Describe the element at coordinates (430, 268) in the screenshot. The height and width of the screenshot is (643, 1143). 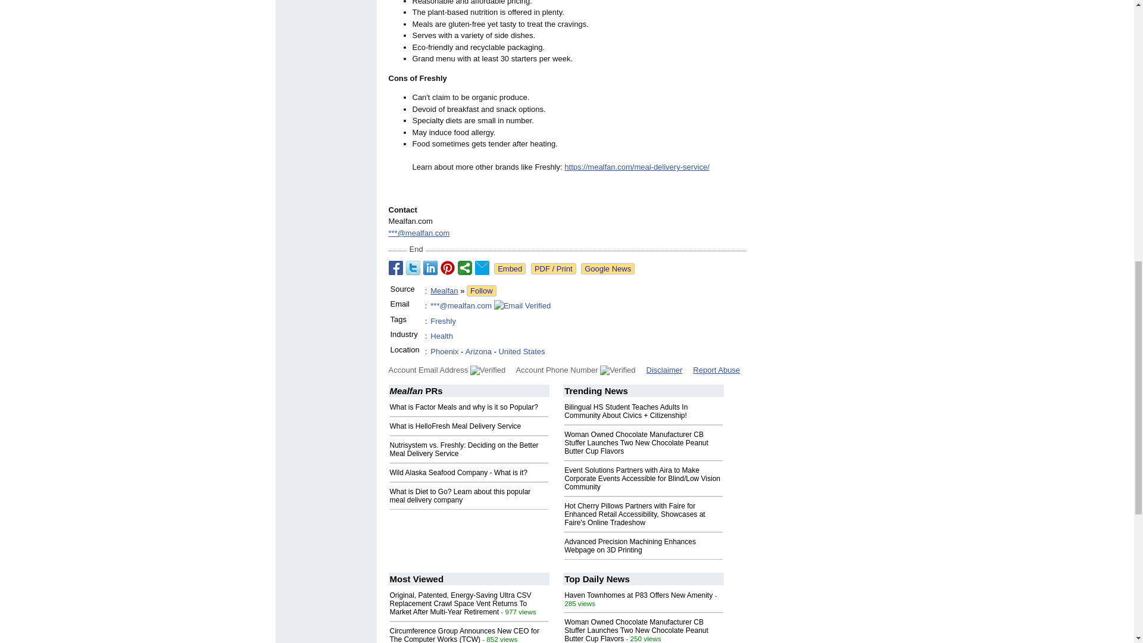
I see `Share on LinkedIn` at that location.